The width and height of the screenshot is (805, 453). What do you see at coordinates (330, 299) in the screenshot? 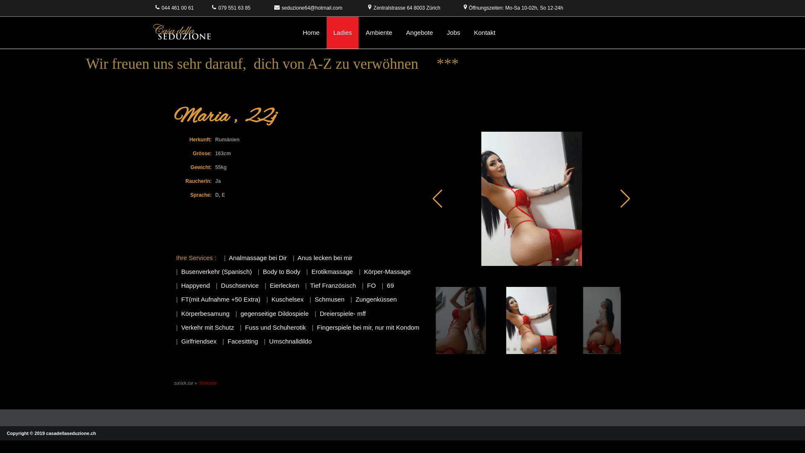
I see `Schmusen ` at bounding box center [330, 299].